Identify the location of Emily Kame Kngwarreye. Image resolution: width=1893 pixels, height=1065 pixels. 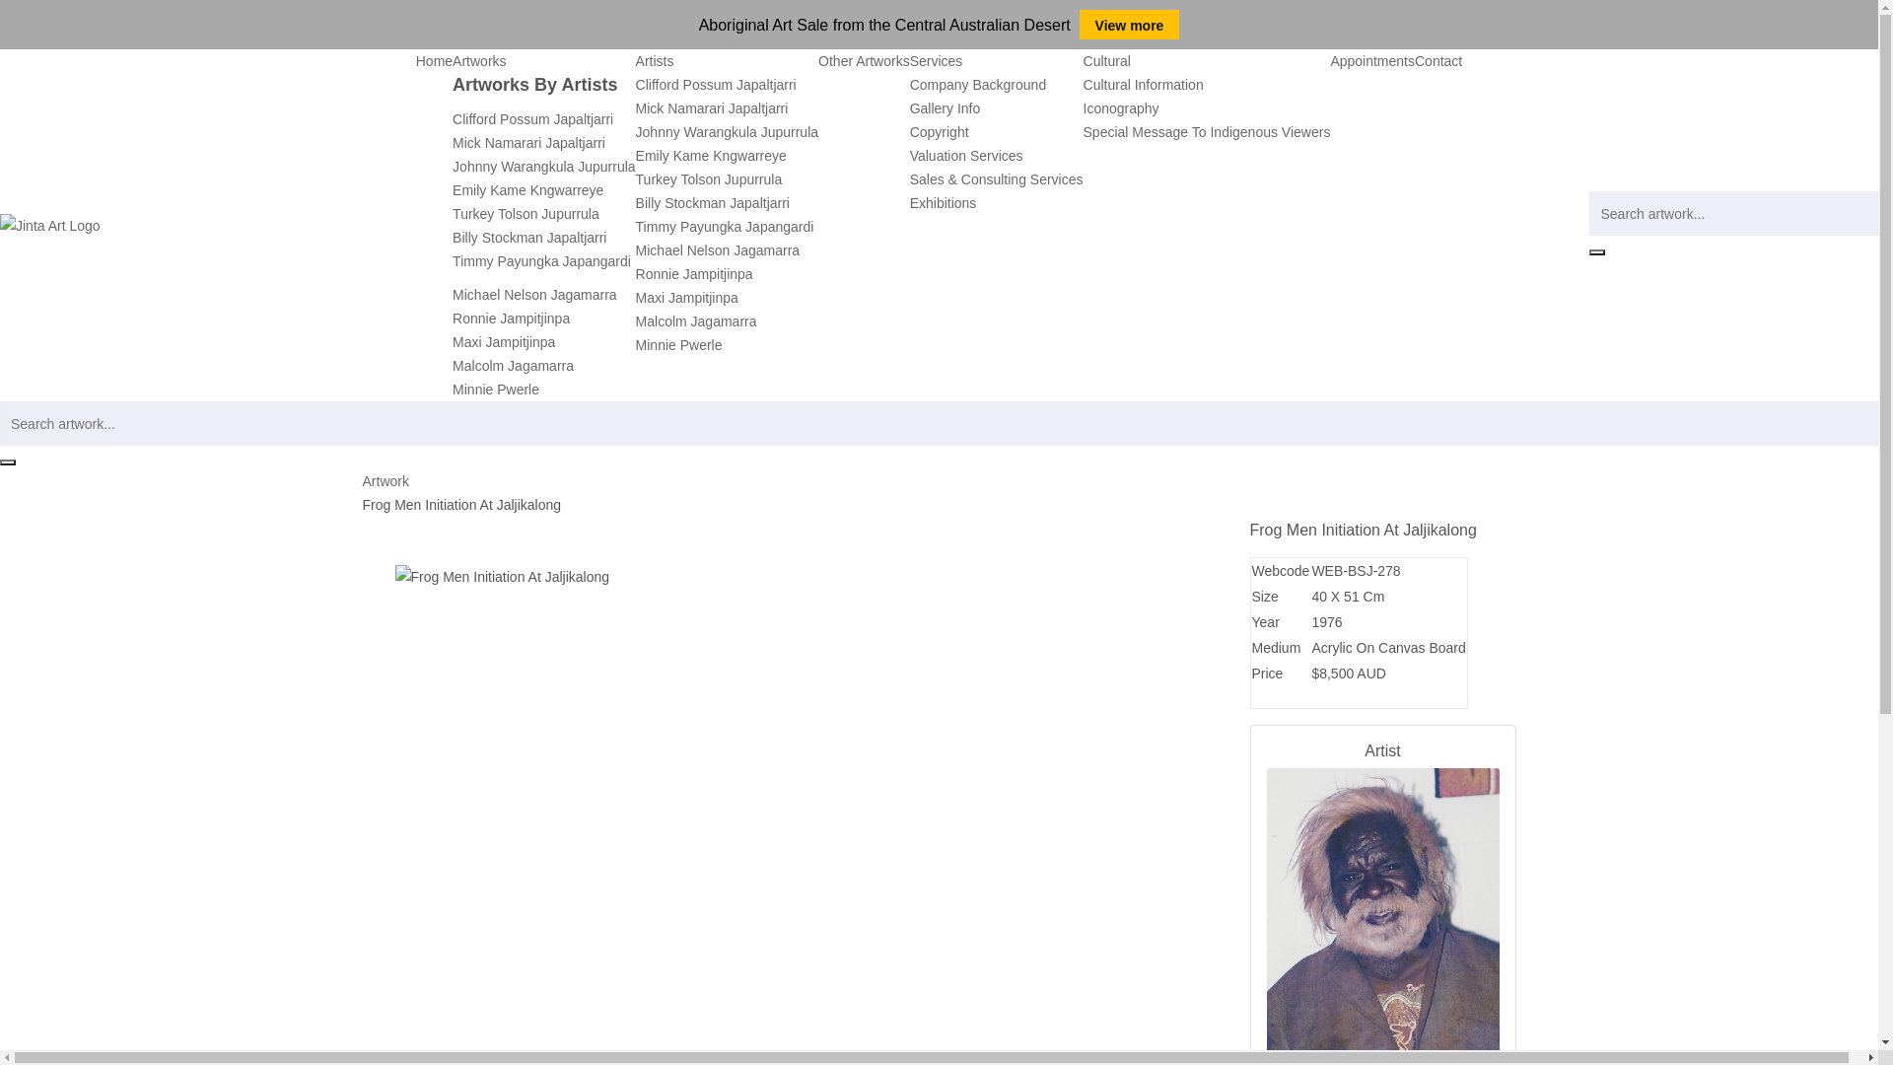
(712, 156).